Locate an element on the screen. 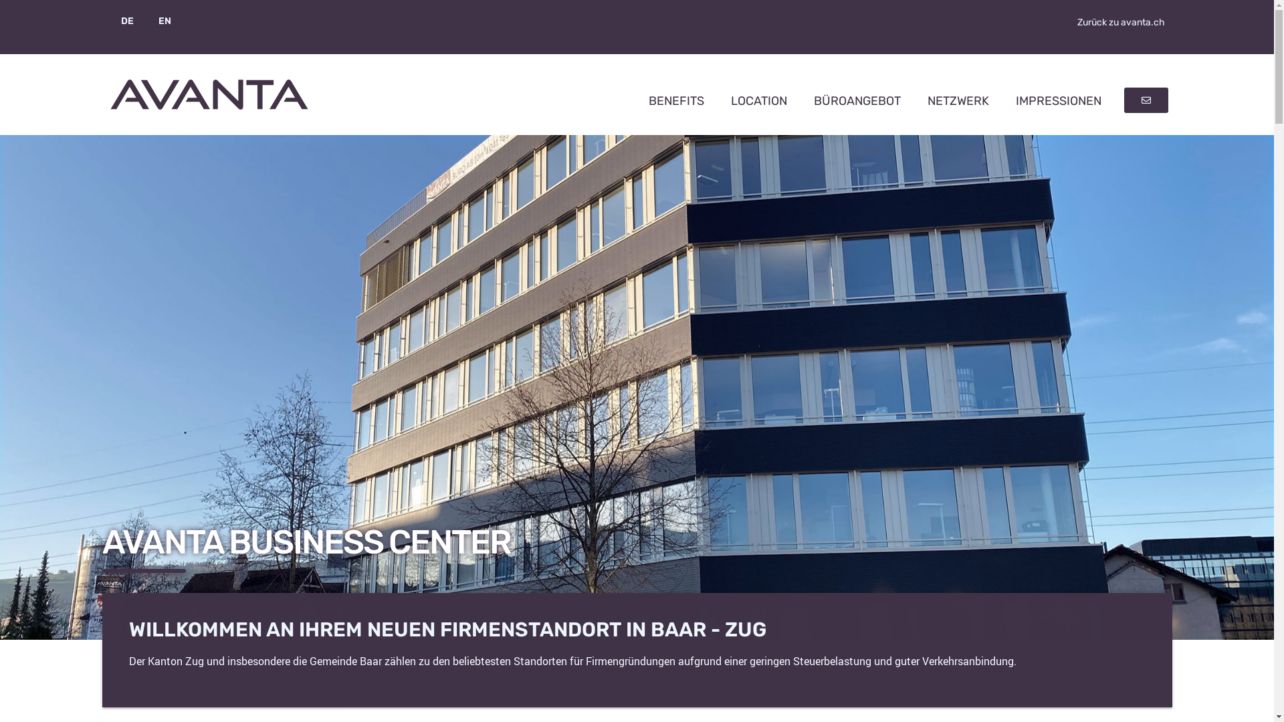 The width and height of the screenshot is (1284, 722). EN is located at coordinates (158, 21).